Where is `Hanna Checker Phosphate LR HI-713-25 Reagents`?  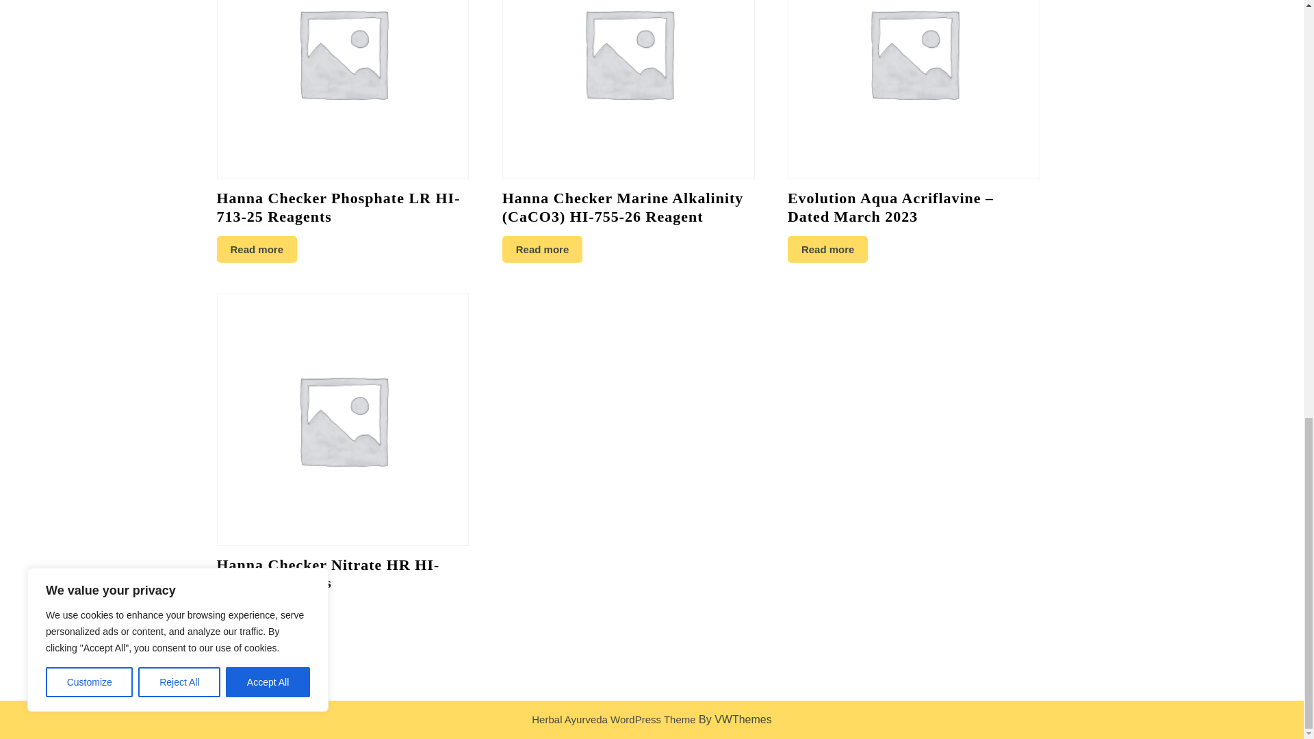 Hanna Checker Phosphate LR HI-713-25 Reagents is located at coordinates (342, 127).